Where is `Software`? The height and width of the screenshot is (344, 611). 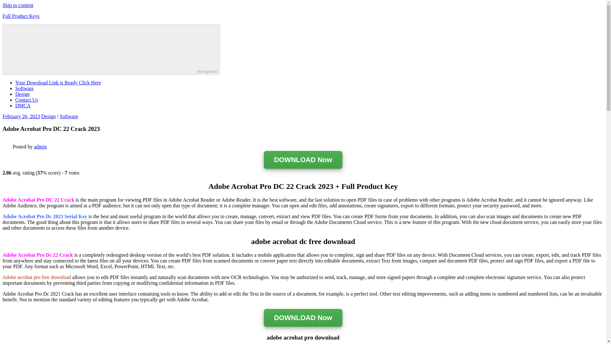 Software is located at coordinates (69, 116).